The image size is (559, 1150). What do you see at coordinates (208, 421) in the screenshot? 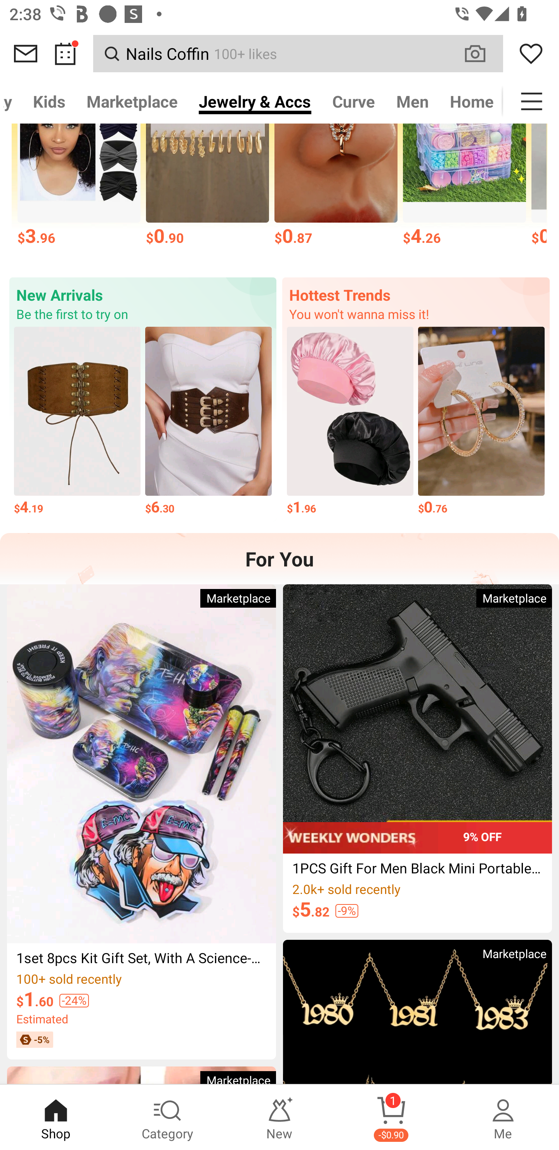
I see `$6.30 Price $6.30` at bounding box center [208, 421].